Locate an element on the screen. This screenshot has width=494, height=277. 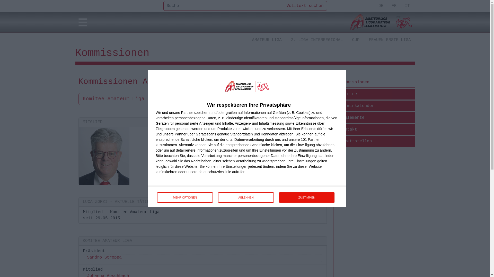
MEHR OPTIONEN is located at coordinates (185, 197).